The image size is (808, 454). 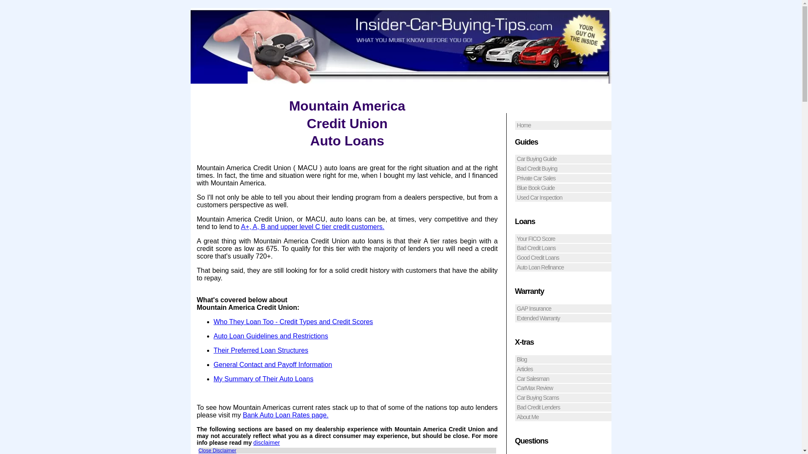 I want to click on Bad Credit Buying, so click(x=563, y=168).